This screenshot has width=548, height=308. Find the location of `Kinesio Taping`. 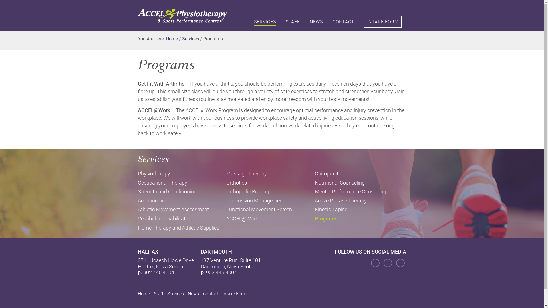

Kinesio Taping is located at coordinates (359, 210).